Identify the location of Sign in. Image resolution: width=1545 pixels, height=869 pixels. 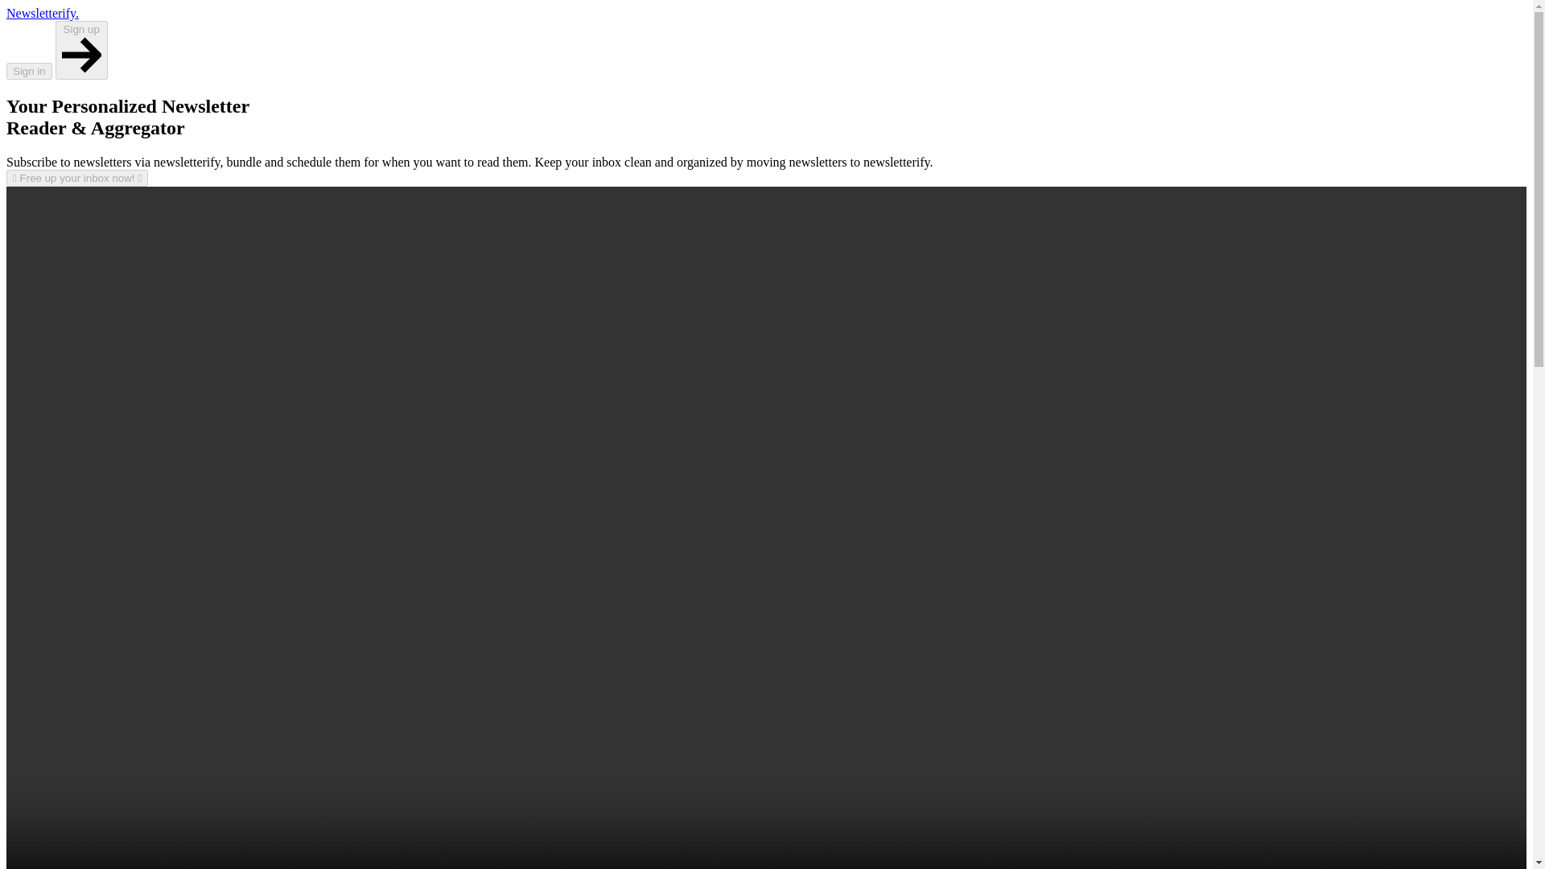
(29, 70).